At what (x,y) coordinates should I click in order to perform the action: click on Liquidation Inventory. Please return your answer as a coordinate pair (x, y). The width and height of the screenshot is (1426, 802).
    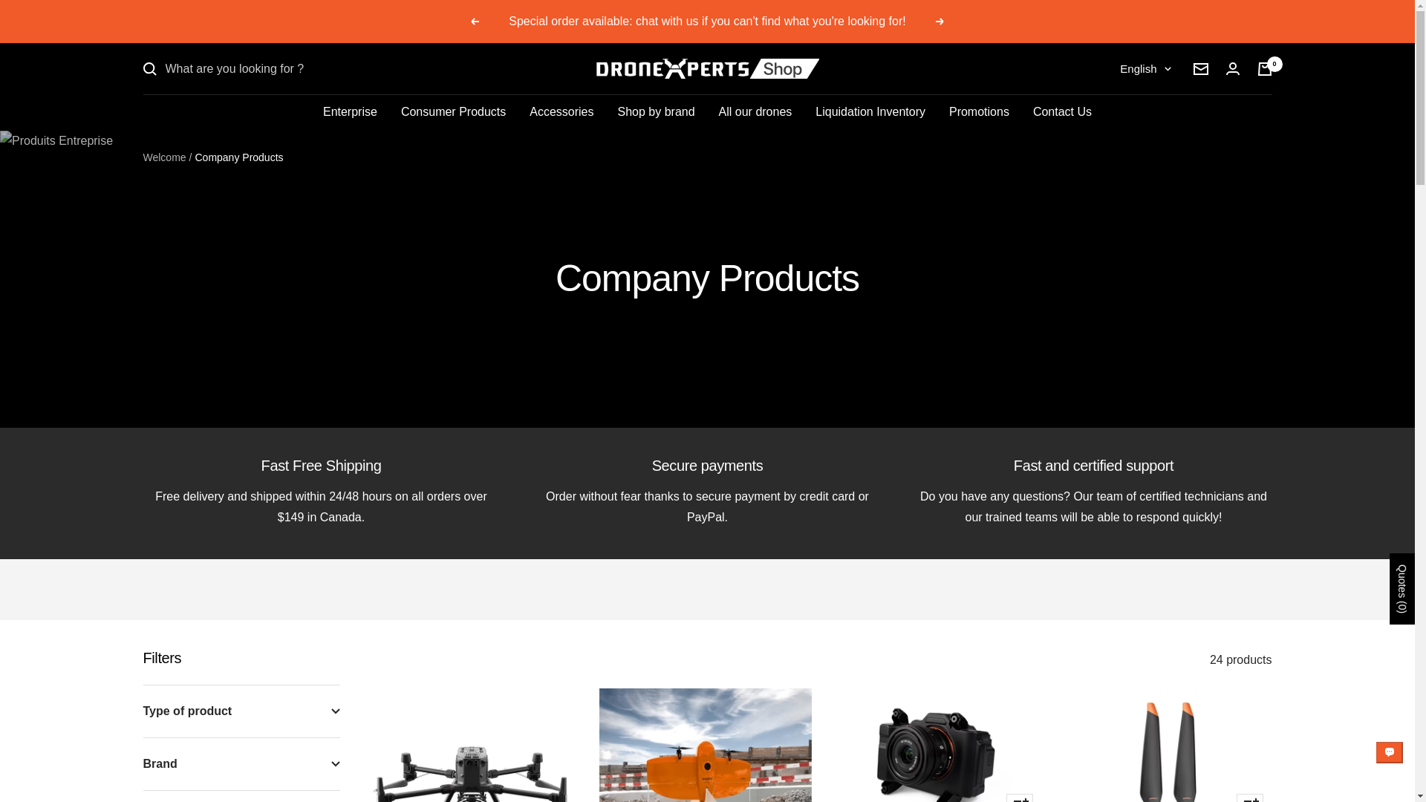
    Looking at the image, I should click on (870, 112).